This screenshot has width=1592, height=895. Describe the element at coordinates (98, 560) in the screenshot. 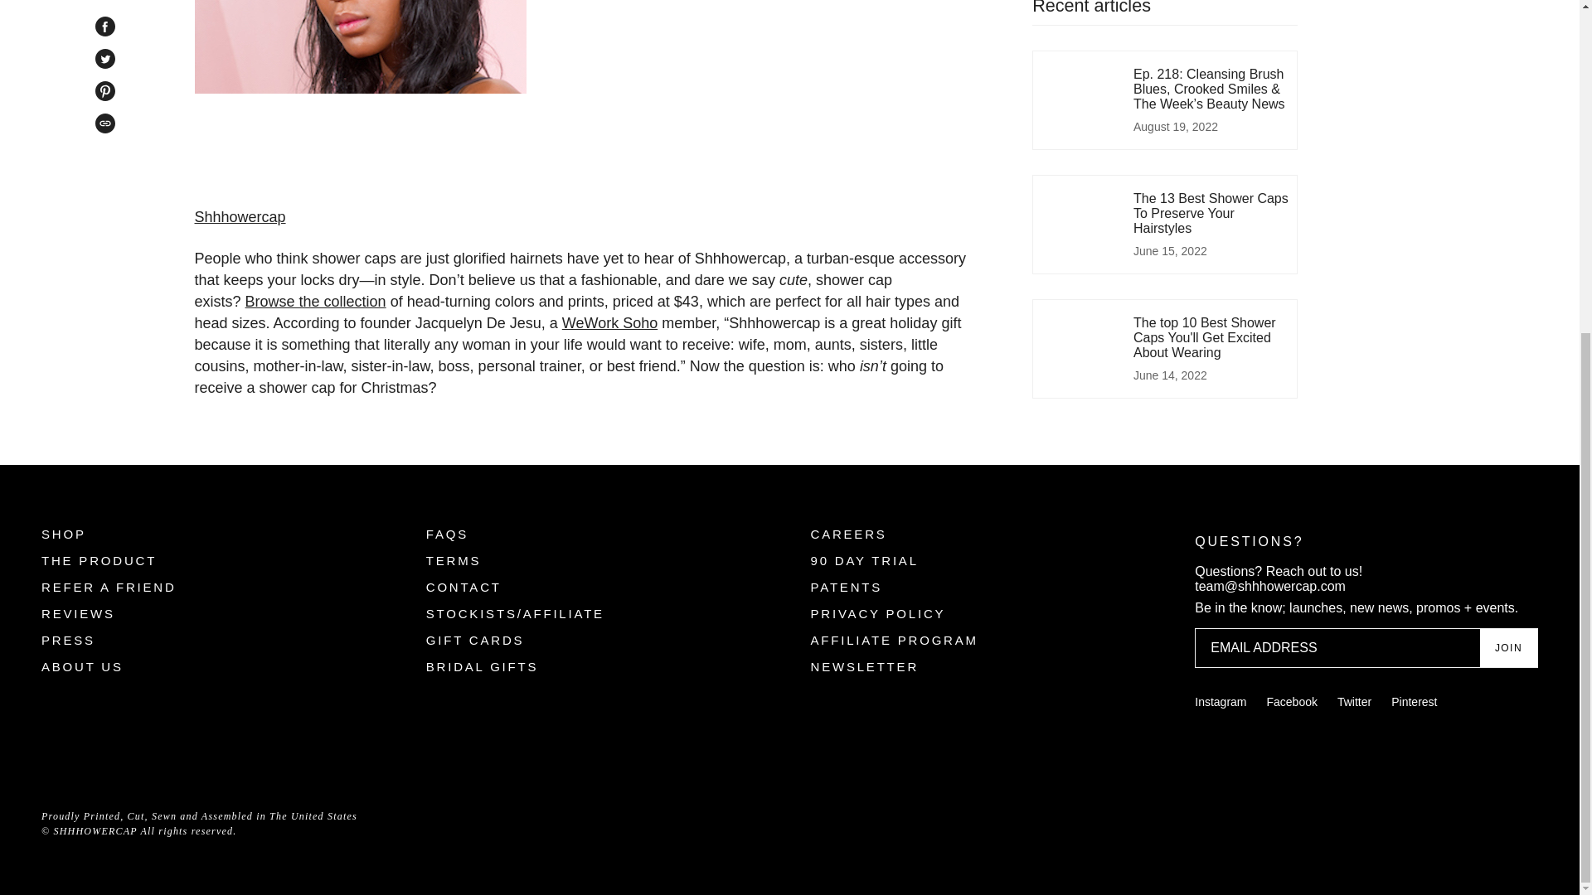

I see `THE PRODUCT` at that location.